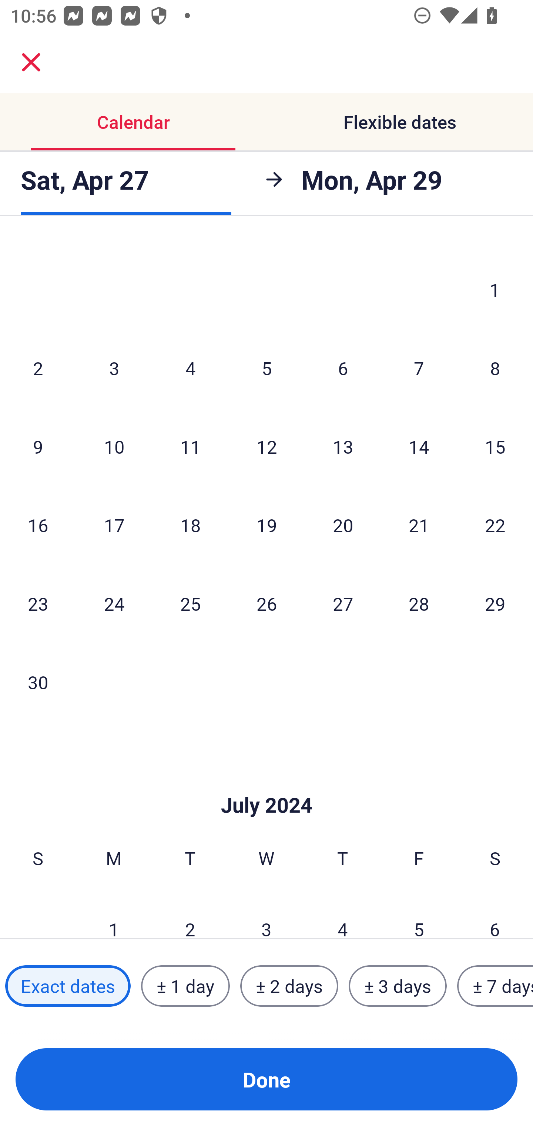 Image resolution: width=533 pixels, height=1126 pixels. What do you see at coordinates (190, 446) in the screenshot?
I see `11 Tuesday, June 11, 2024` at bounding box center [190, 446].